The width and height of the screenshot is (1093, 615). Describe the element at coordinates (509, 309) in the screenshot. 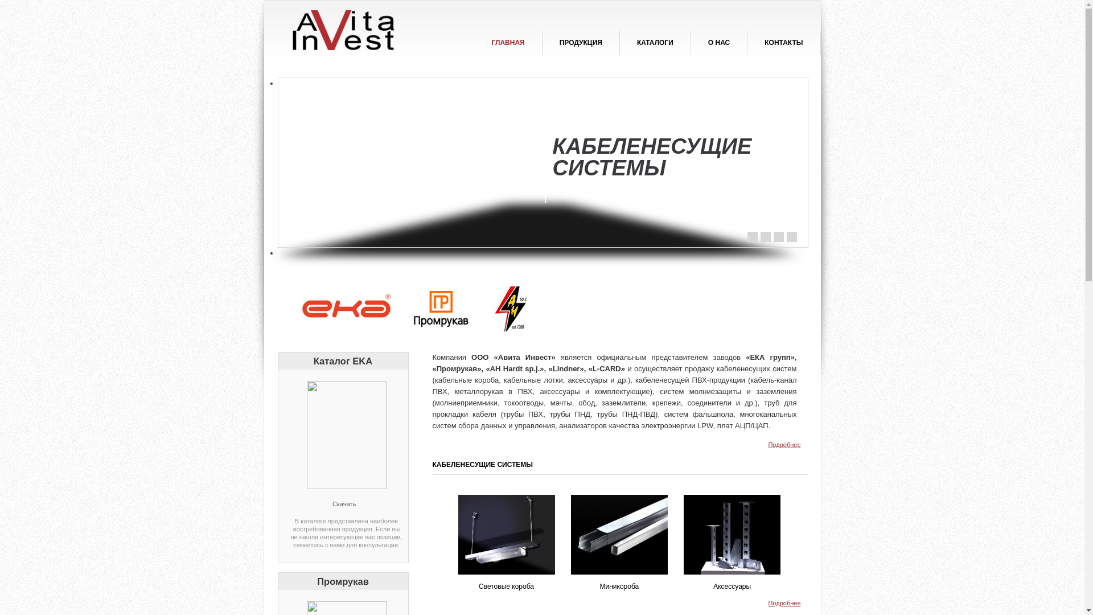

I see `AH Hardt sp.j.` at that location.